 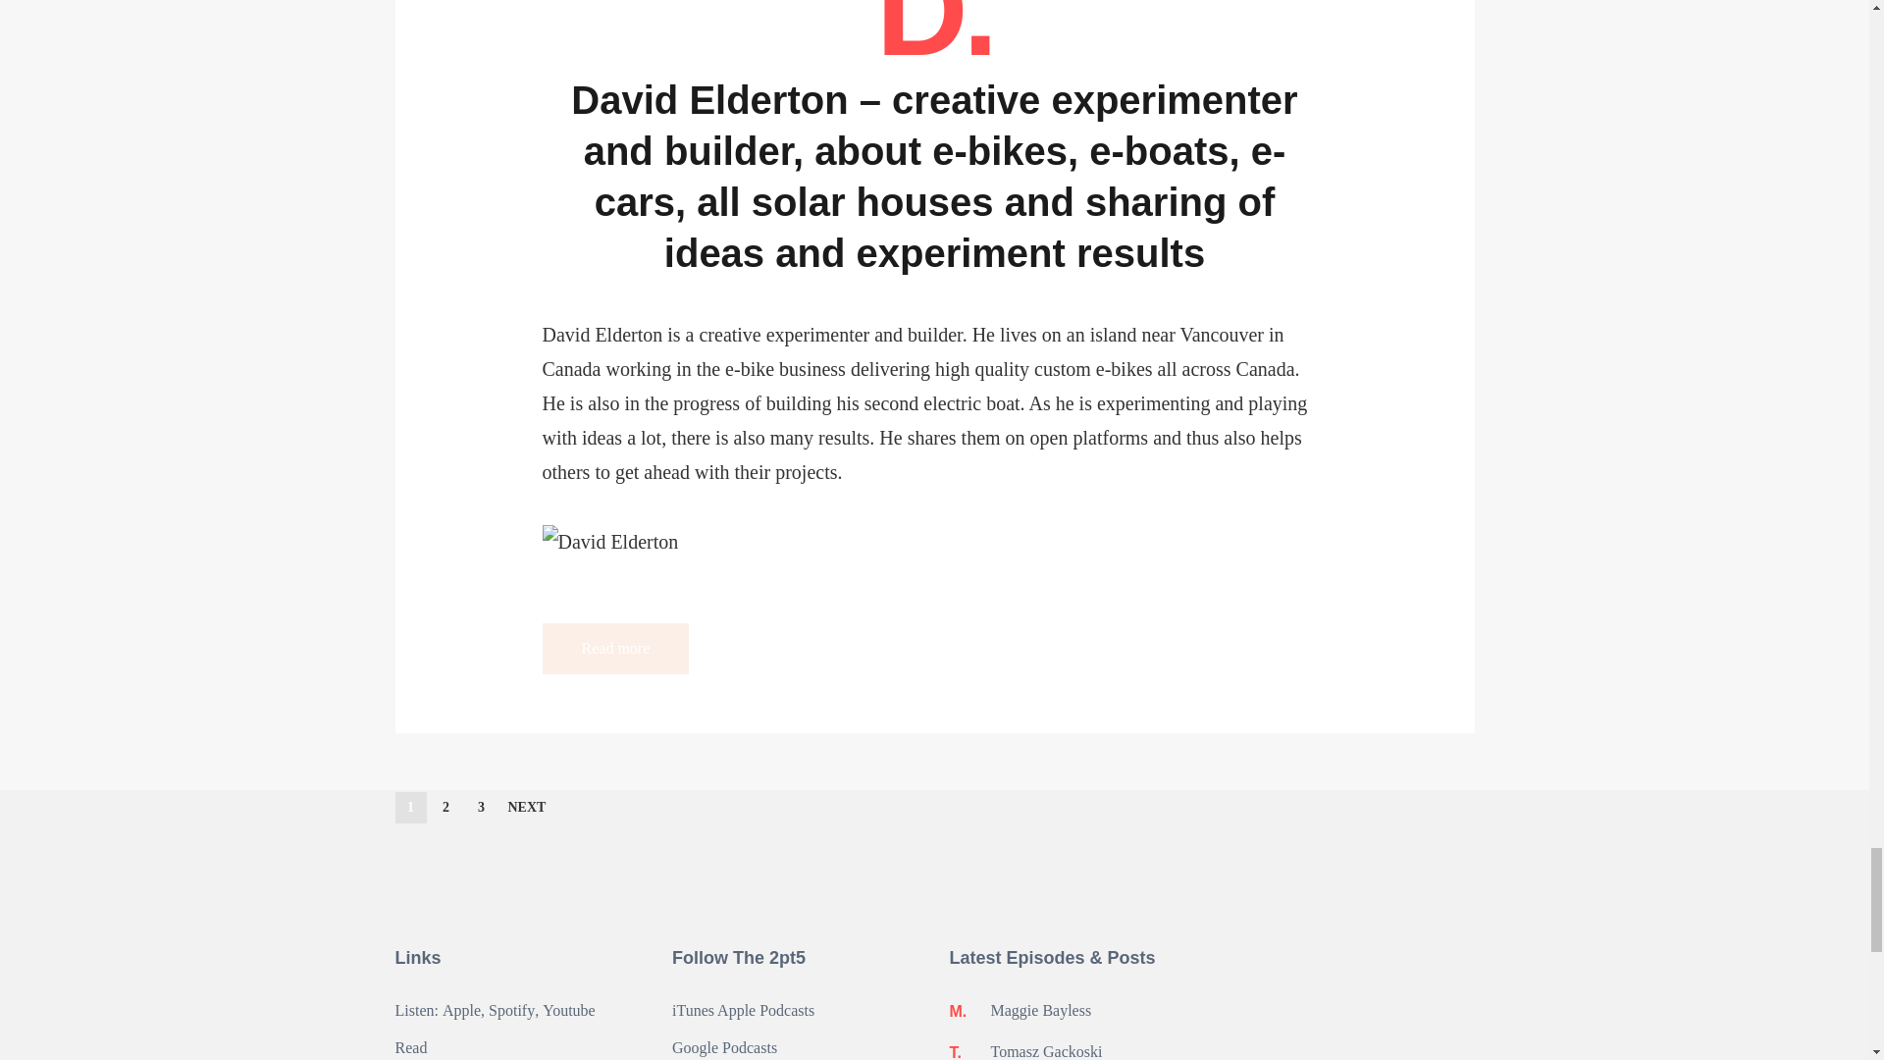 What do you see at coordinates (410, 1048) in the screenshot?
I see `Read` at bounding box center [410, 1048].